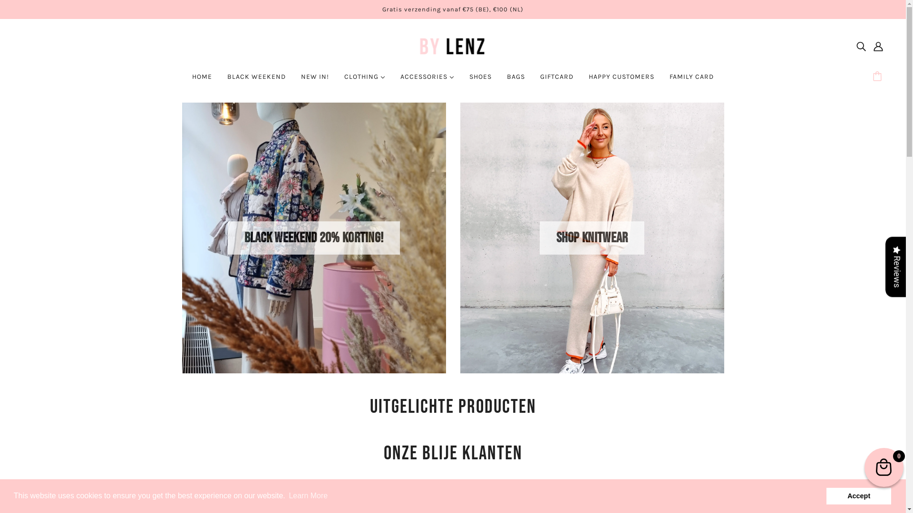 This screenshot has width=913, height=513. What do you see at coordinates (516, 81) in the screenshot?
I see `BAGS` at bounding box center [516, 81].